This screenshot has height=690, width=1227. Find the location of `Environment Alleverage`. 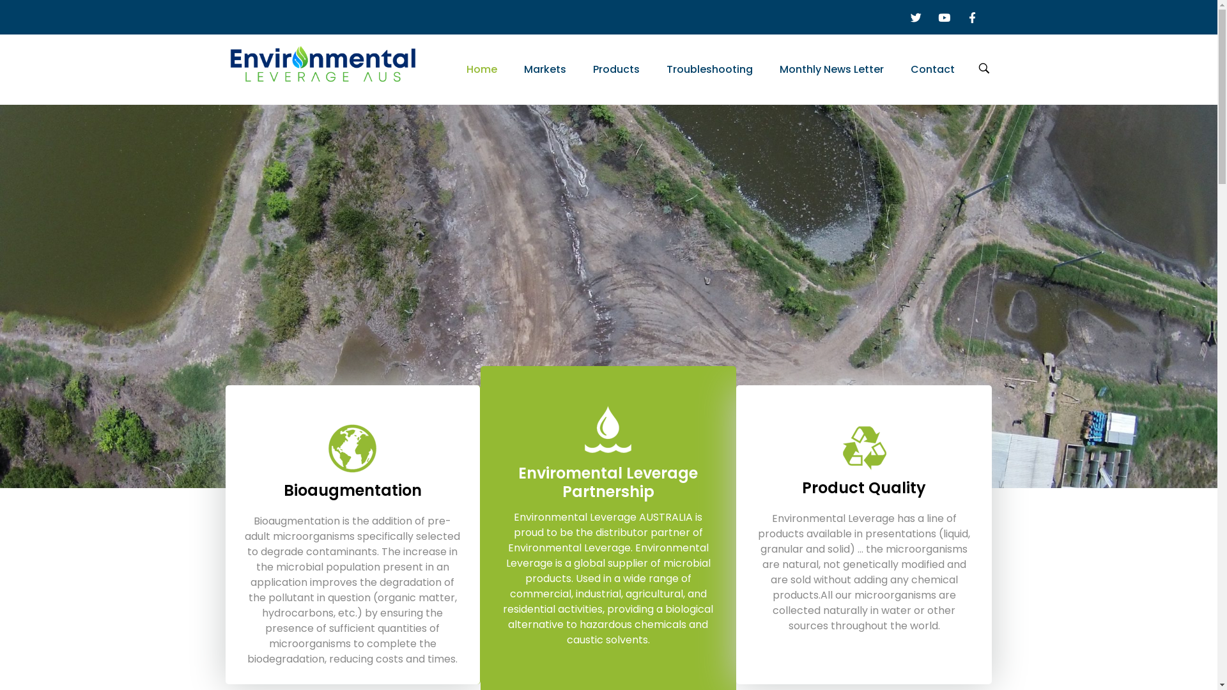

Environment Alleverage is located at coordinates (322, 68).